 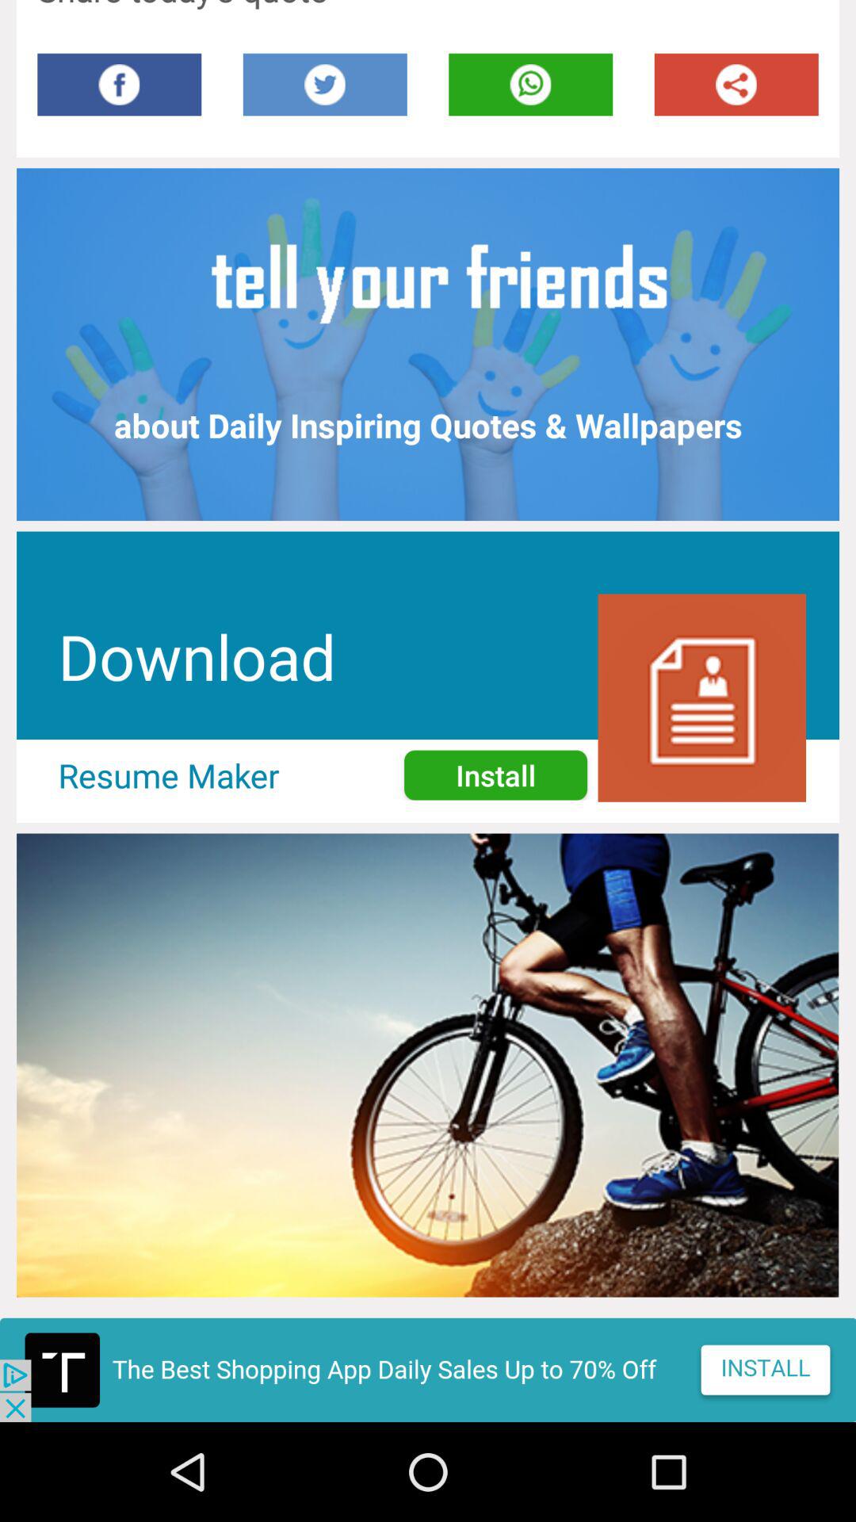 I want to click on use whatsapp, so click(x=531, y=84).